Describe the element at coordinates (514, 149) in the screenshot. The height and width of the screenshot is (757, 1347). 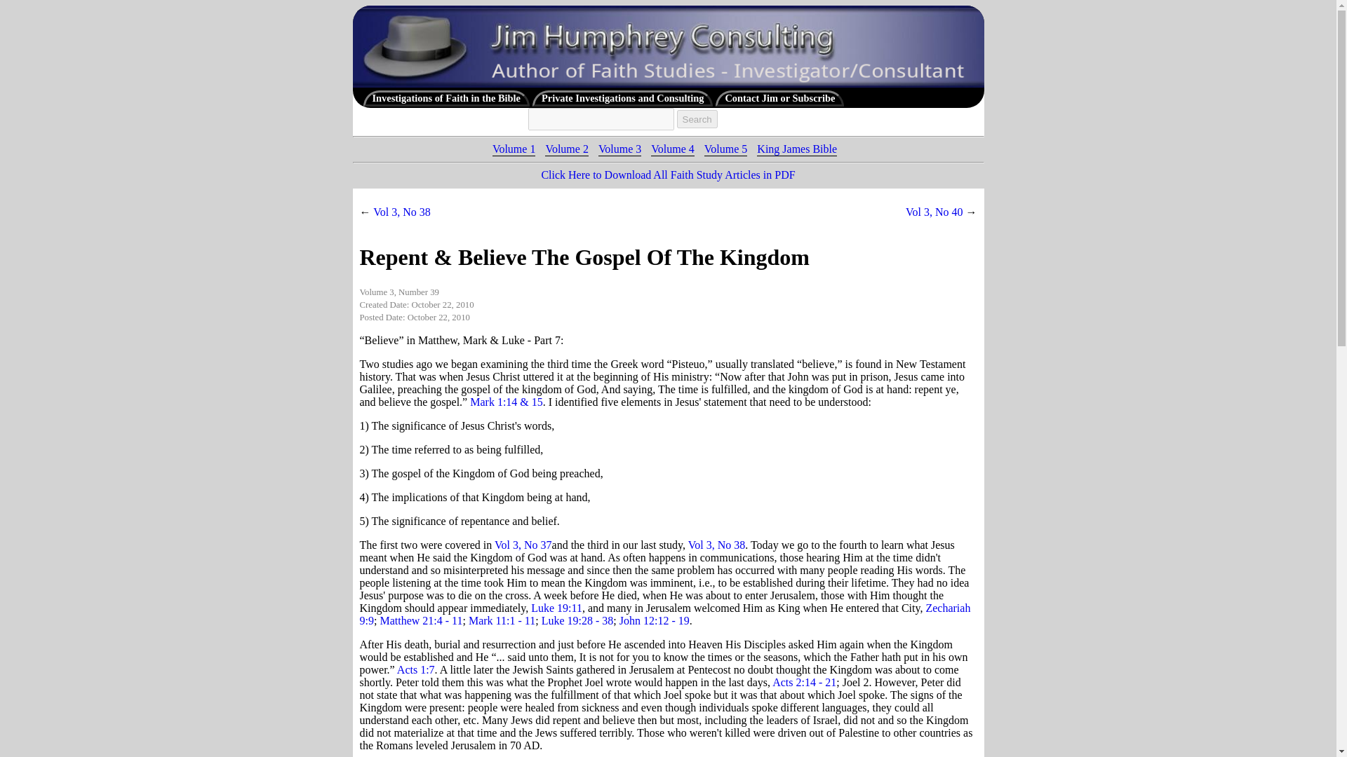
I see `Volume 1` at that location.